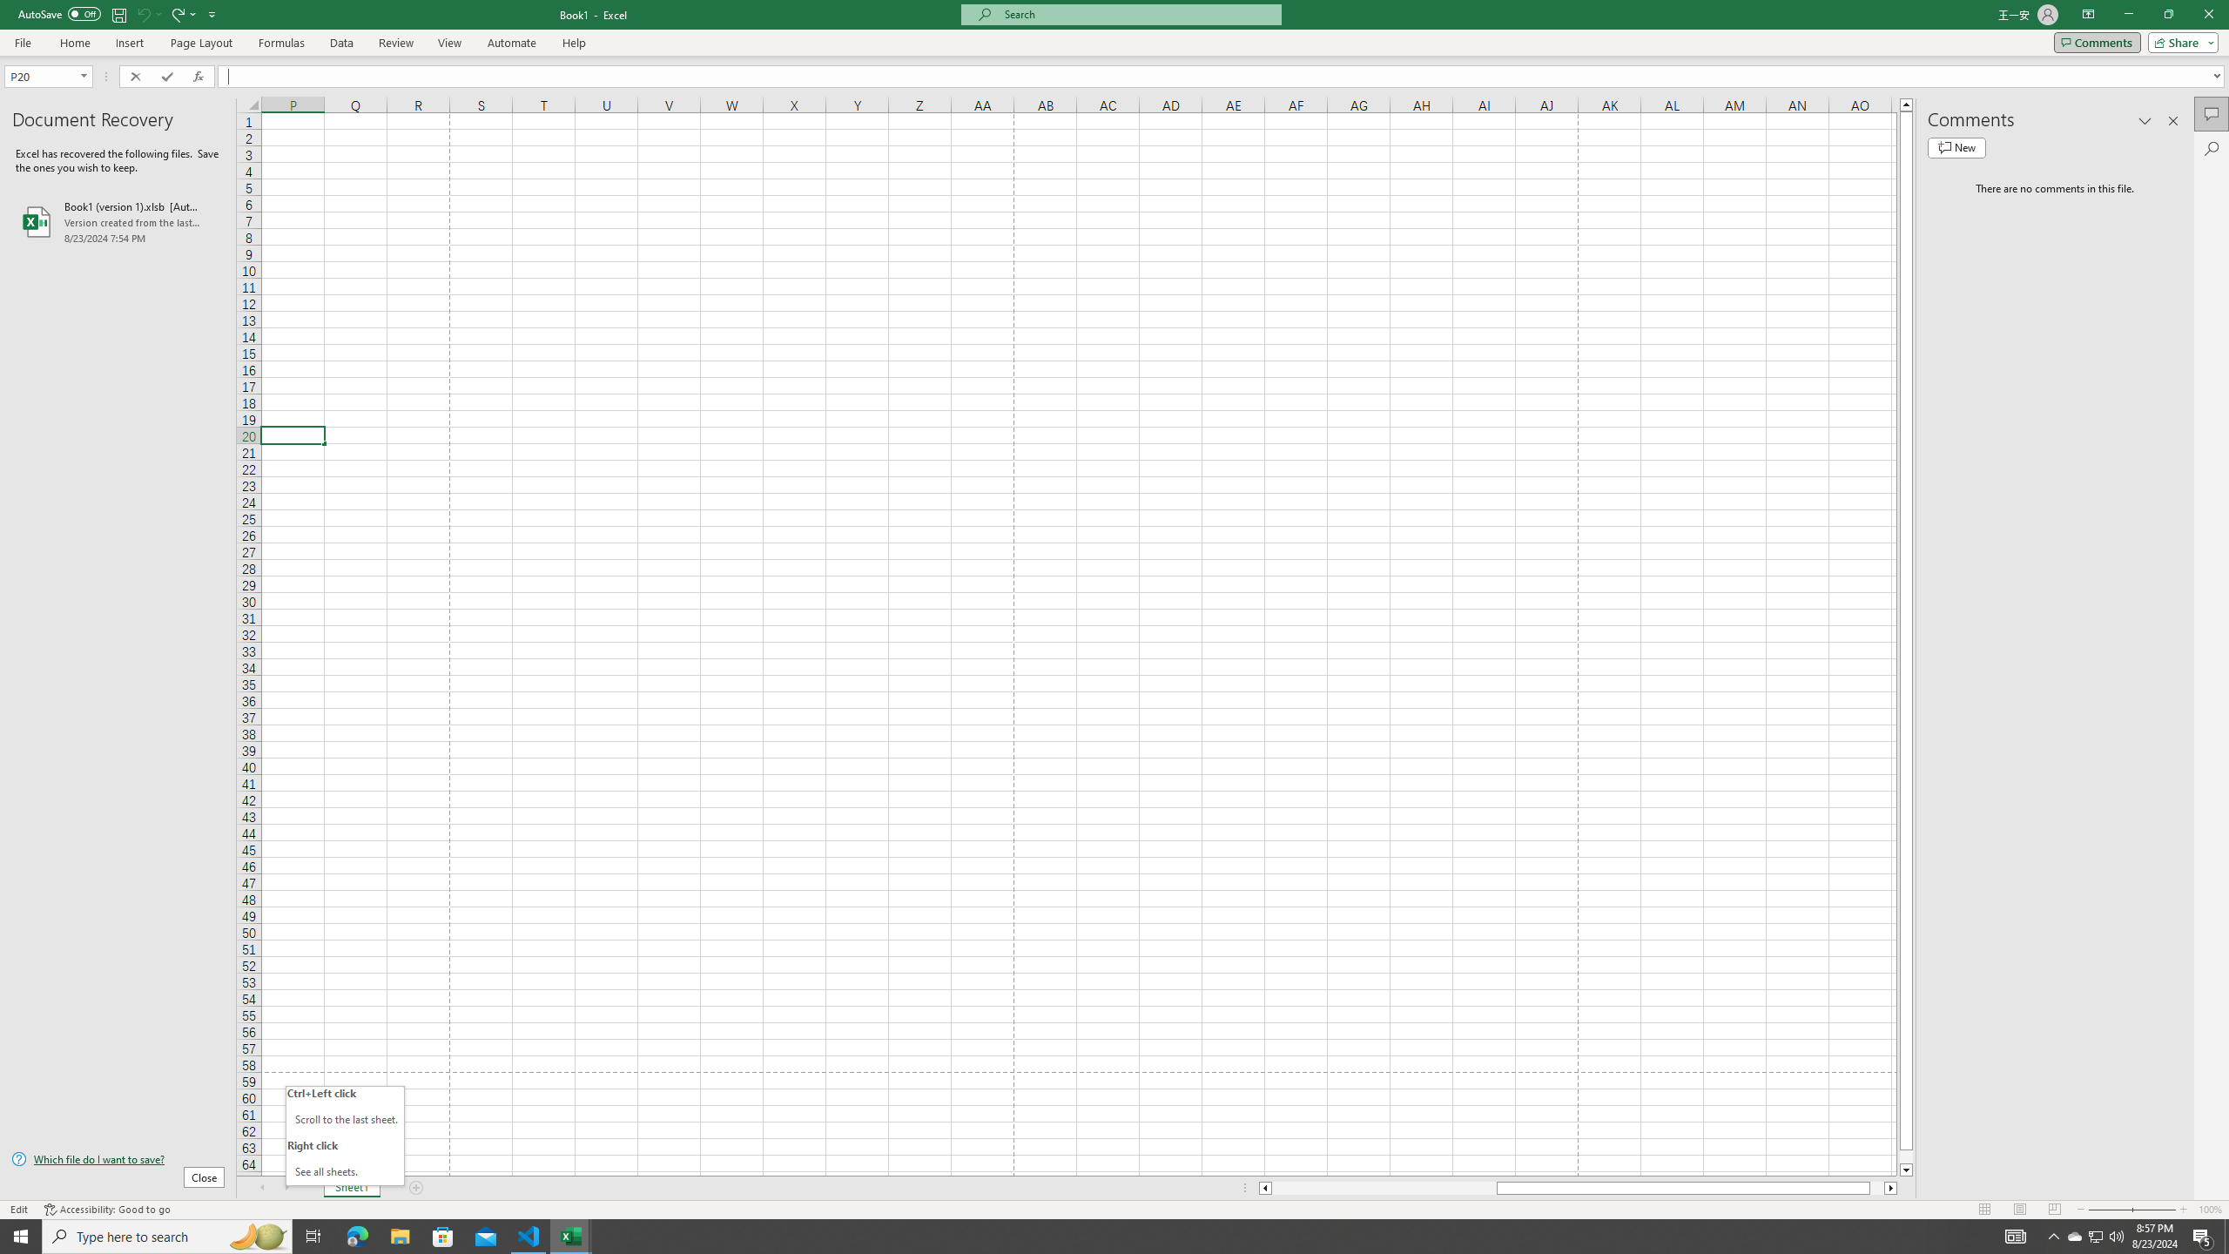 The height and width of the screenshot is (1254, 2229). I want to click on Page right, so click(1876, 1188).